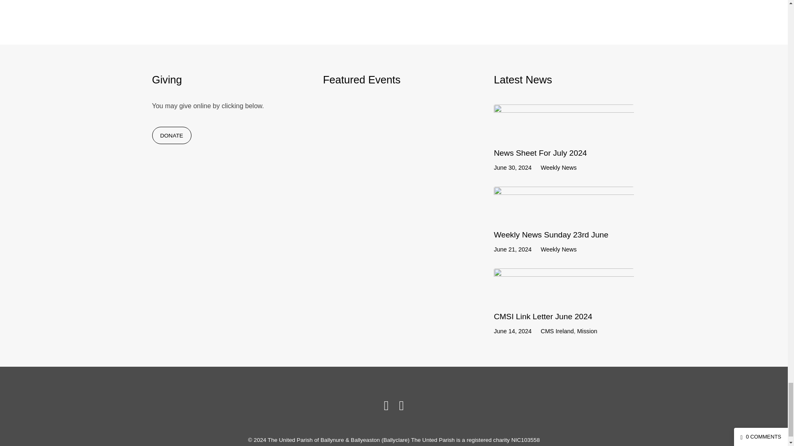 The height and width of the screenshot is (446, 794). Describe the element at coordinates (564, 297) in the screenshot. I see `CMSI Link Letter June 2024` at that location.